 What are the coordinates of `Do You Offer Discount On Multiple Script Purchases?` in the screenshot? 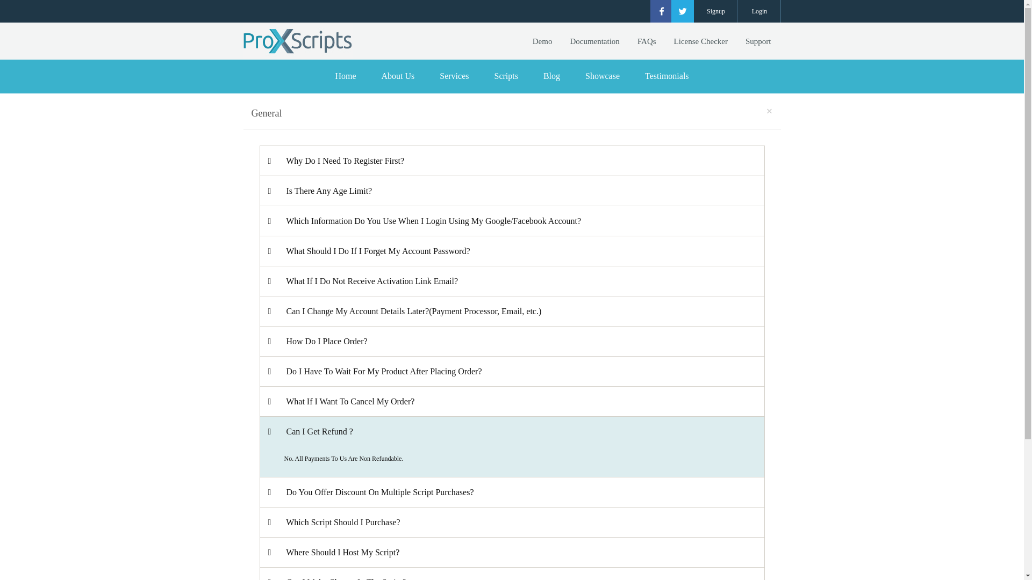 It's located at (512, 492).